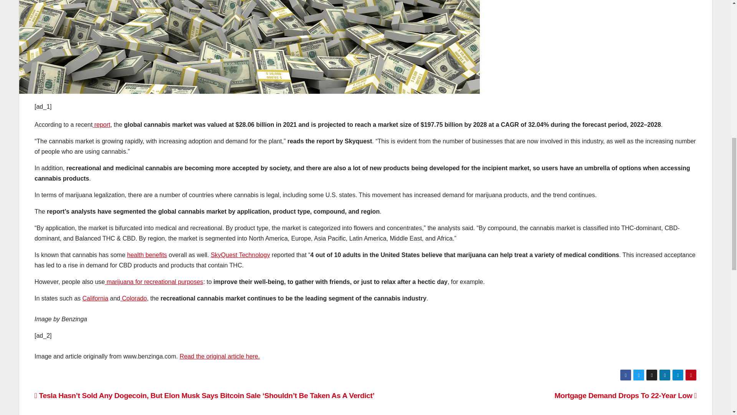 The image size is (737, 415). I want to click on Colorado, so click(133, 298).